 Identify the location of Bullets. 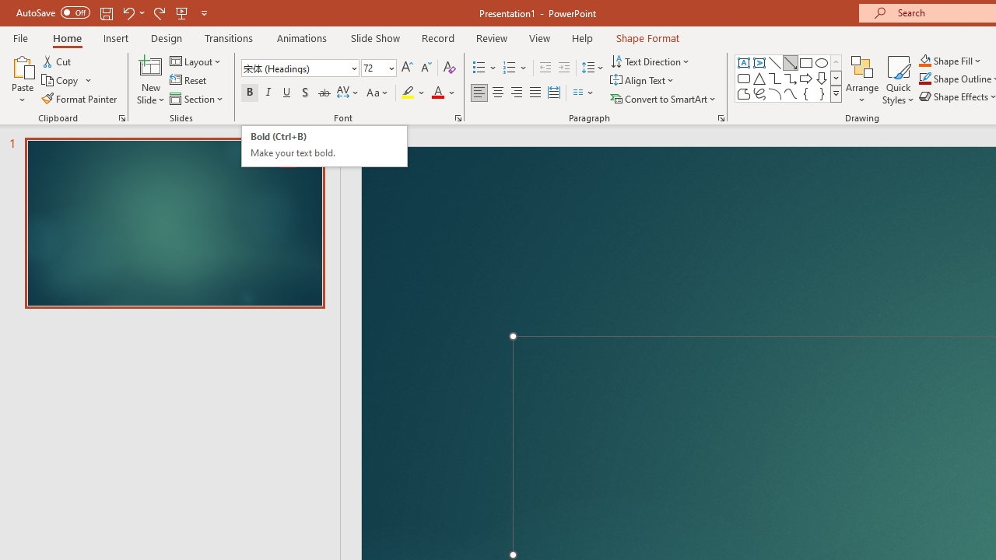
(486, 68).